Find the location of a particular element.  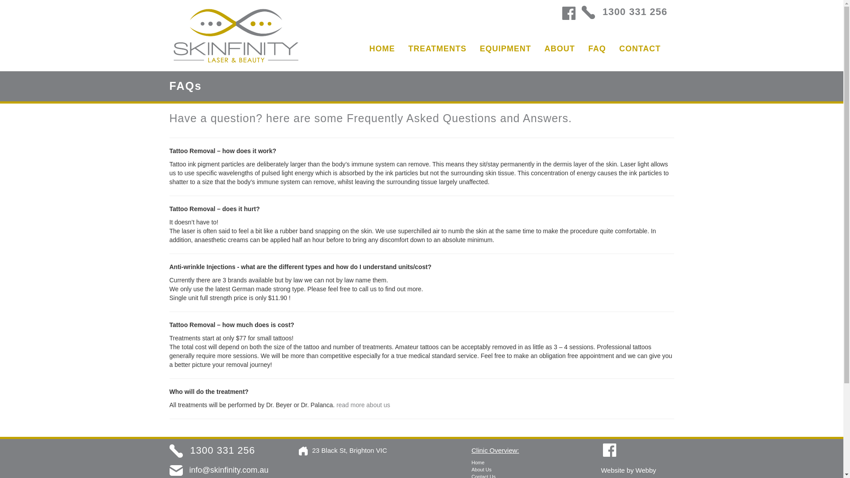

read more about us is located at coordinates (363, 405).